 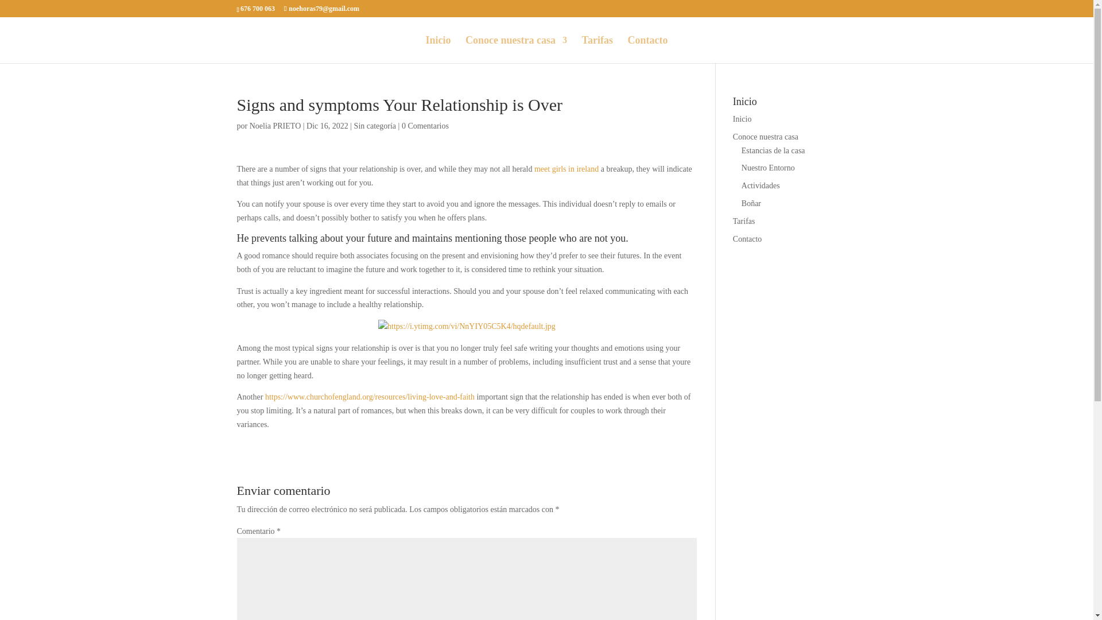 I want to click on Tarifas, so click(x=597, y=49).